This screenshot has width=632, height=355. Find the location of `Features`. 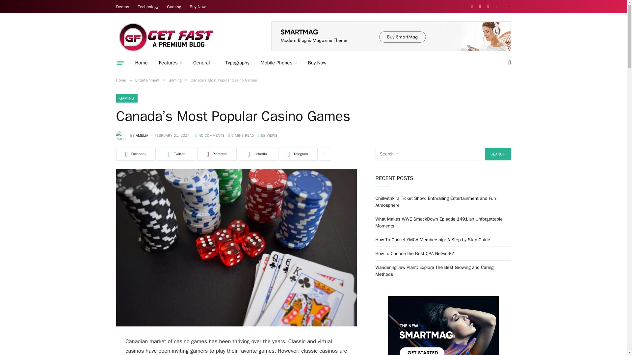

Features is located at coordinates (171, 63).